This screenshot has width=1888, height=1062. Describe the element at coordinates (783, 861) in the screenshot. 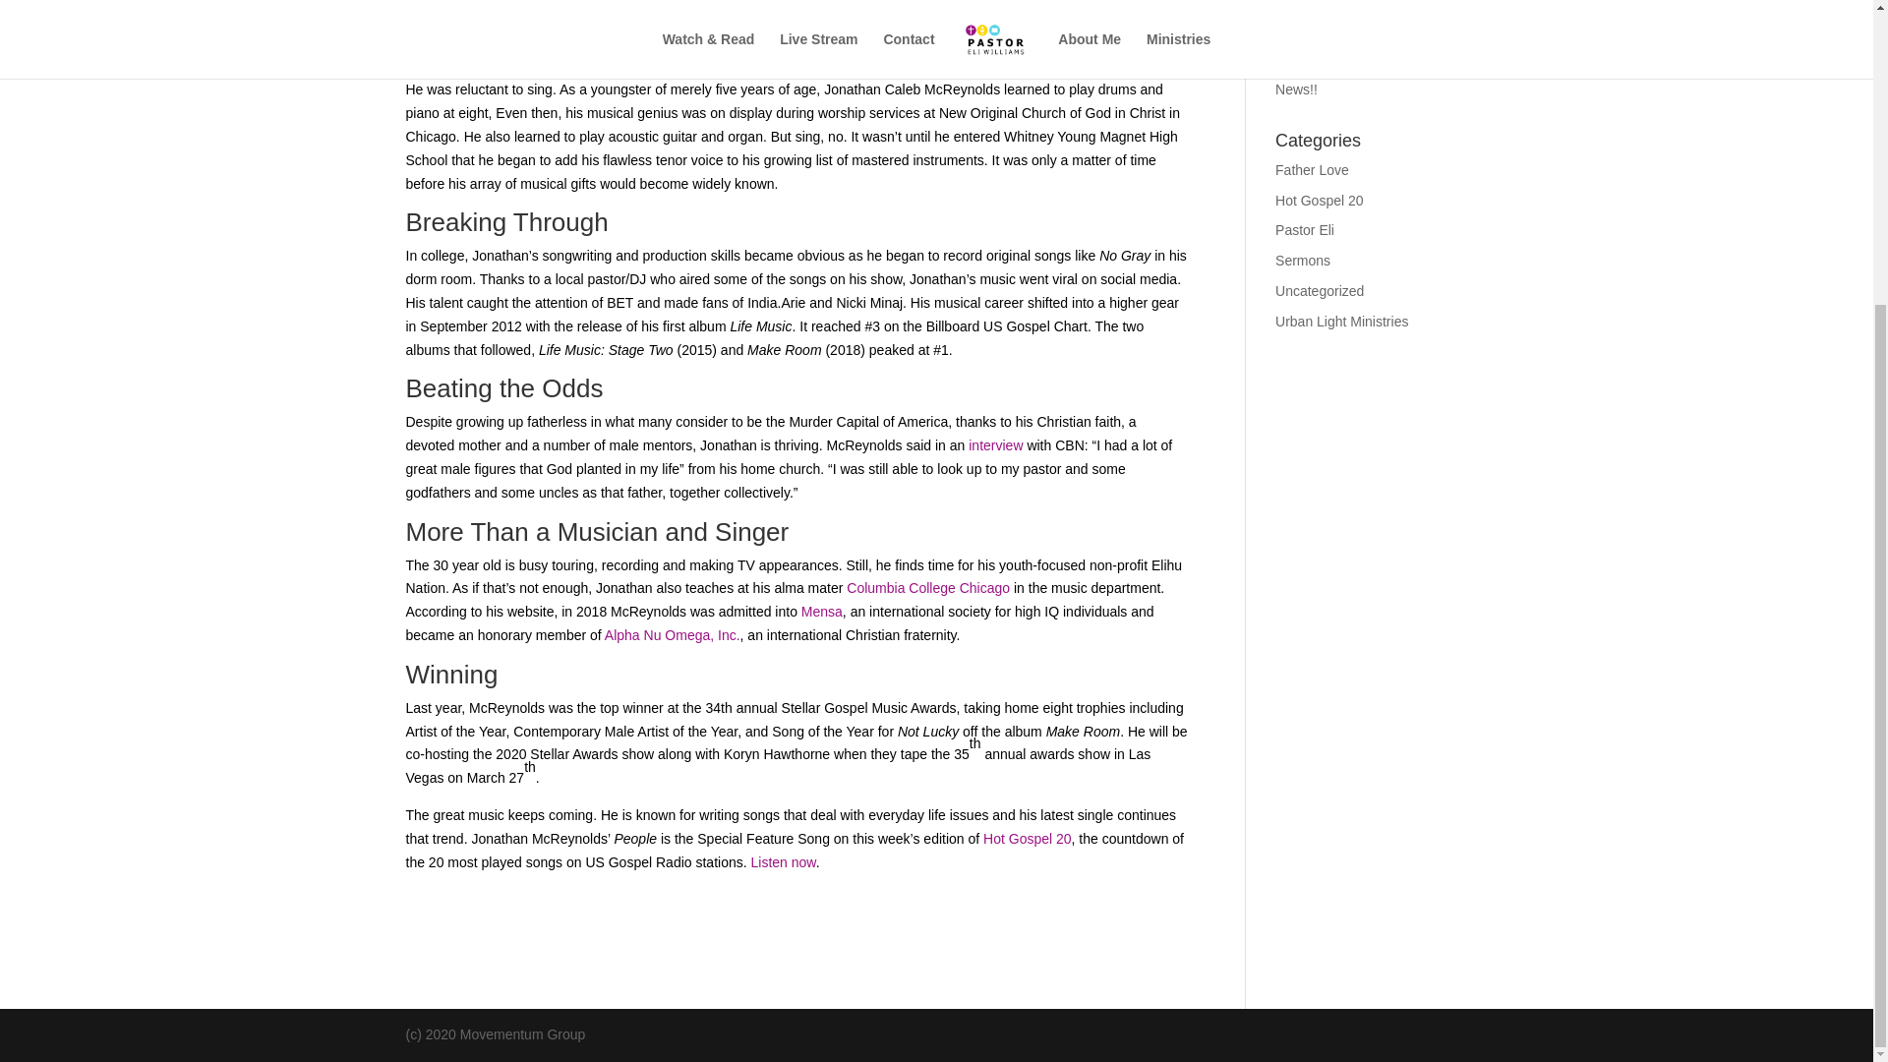

I see `Listen now` at that location.